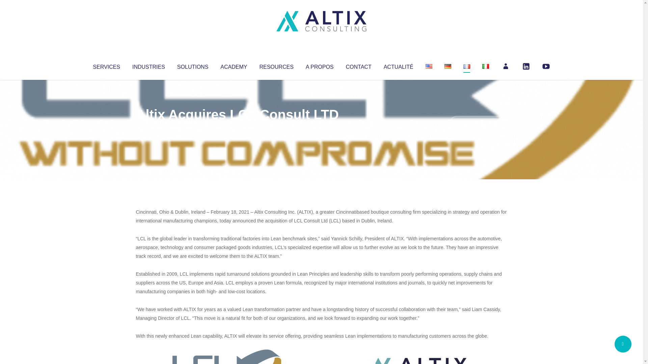 The width and height of the screenshot is (648, 364). What do you see at coordinates (148, 128) in the screenshot?
I see `Articles par Altix` at bounding box center [148, 128].